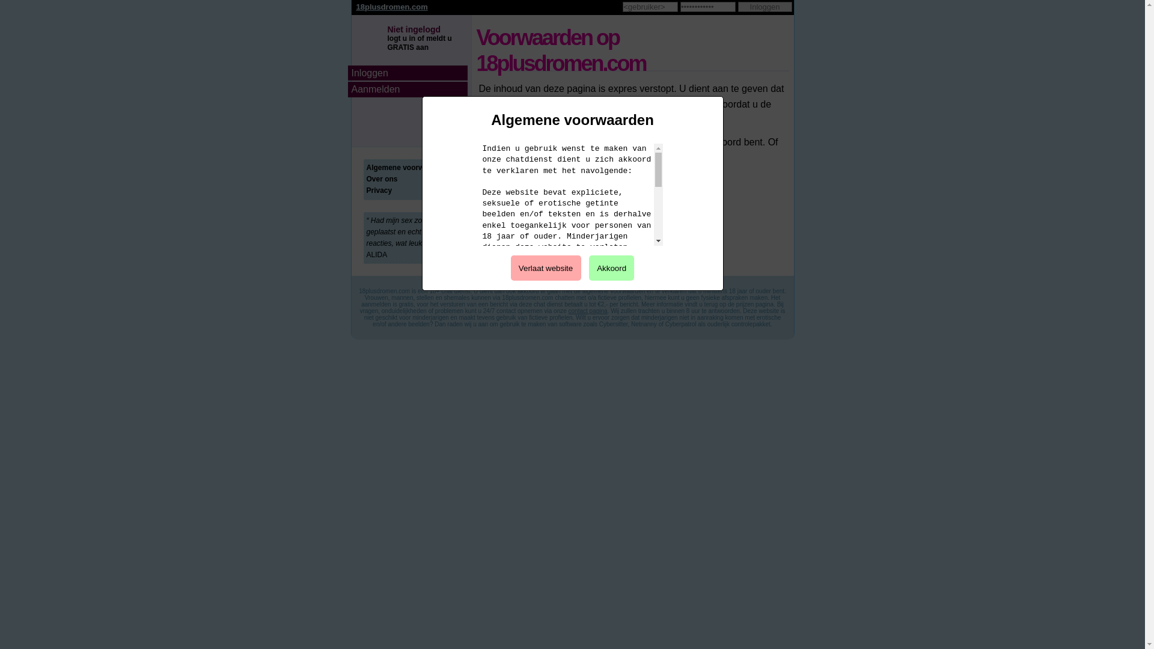 This screenshot has width=1154, height=649. I want to click on contact pagina, so click(588, 311).